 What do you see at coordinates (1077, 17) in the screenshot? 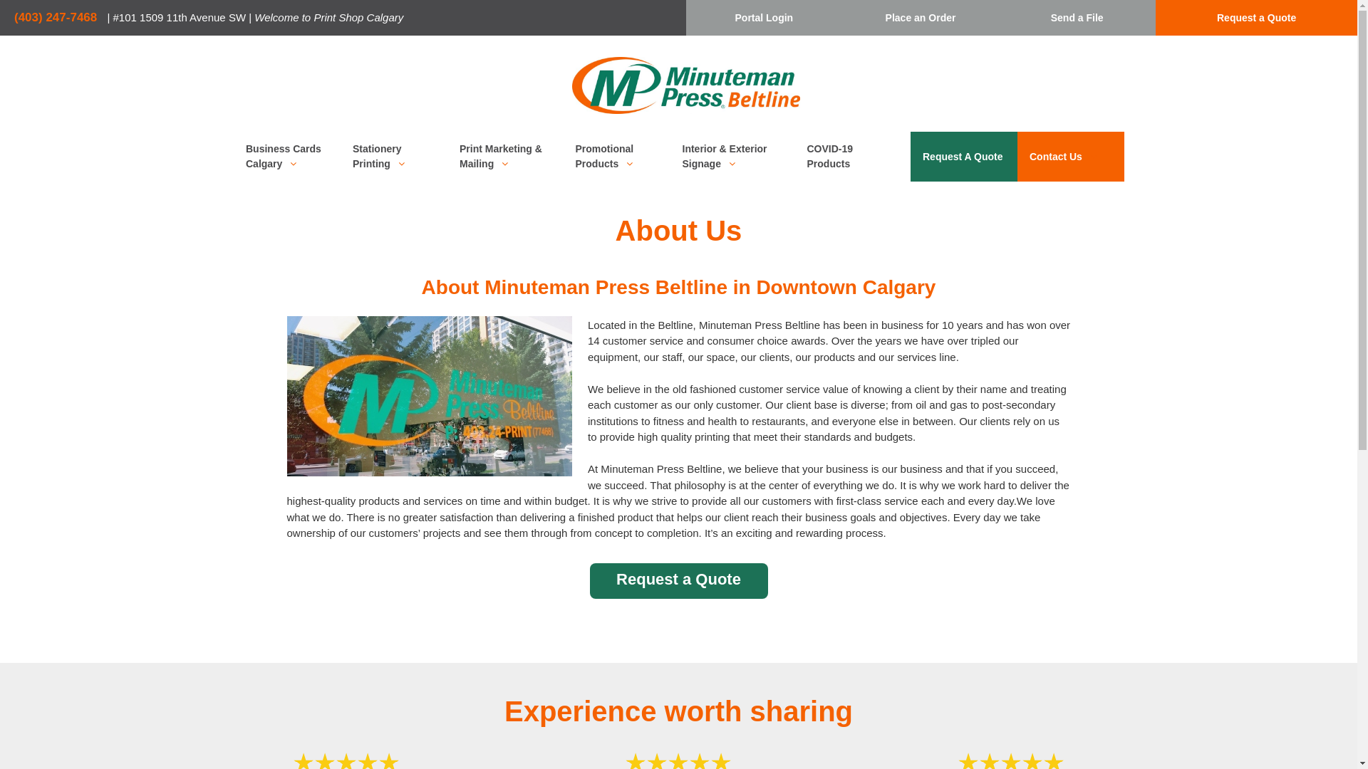
I see `Send a File` at bounding box center [1077, 17].